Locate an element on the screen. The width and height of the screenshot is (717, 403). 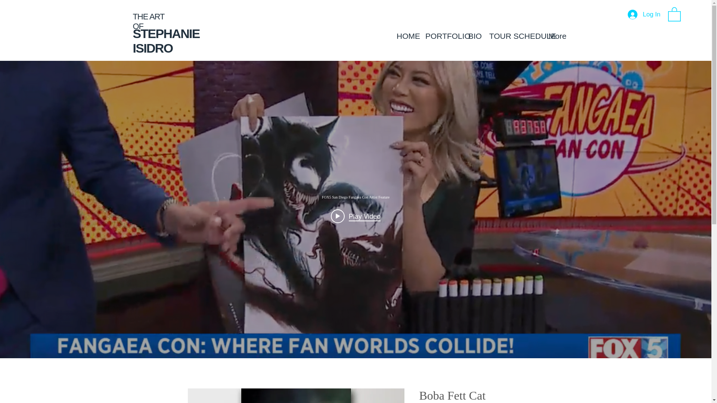
TOUR SCHEDULE is located at coordinates (513, 36).